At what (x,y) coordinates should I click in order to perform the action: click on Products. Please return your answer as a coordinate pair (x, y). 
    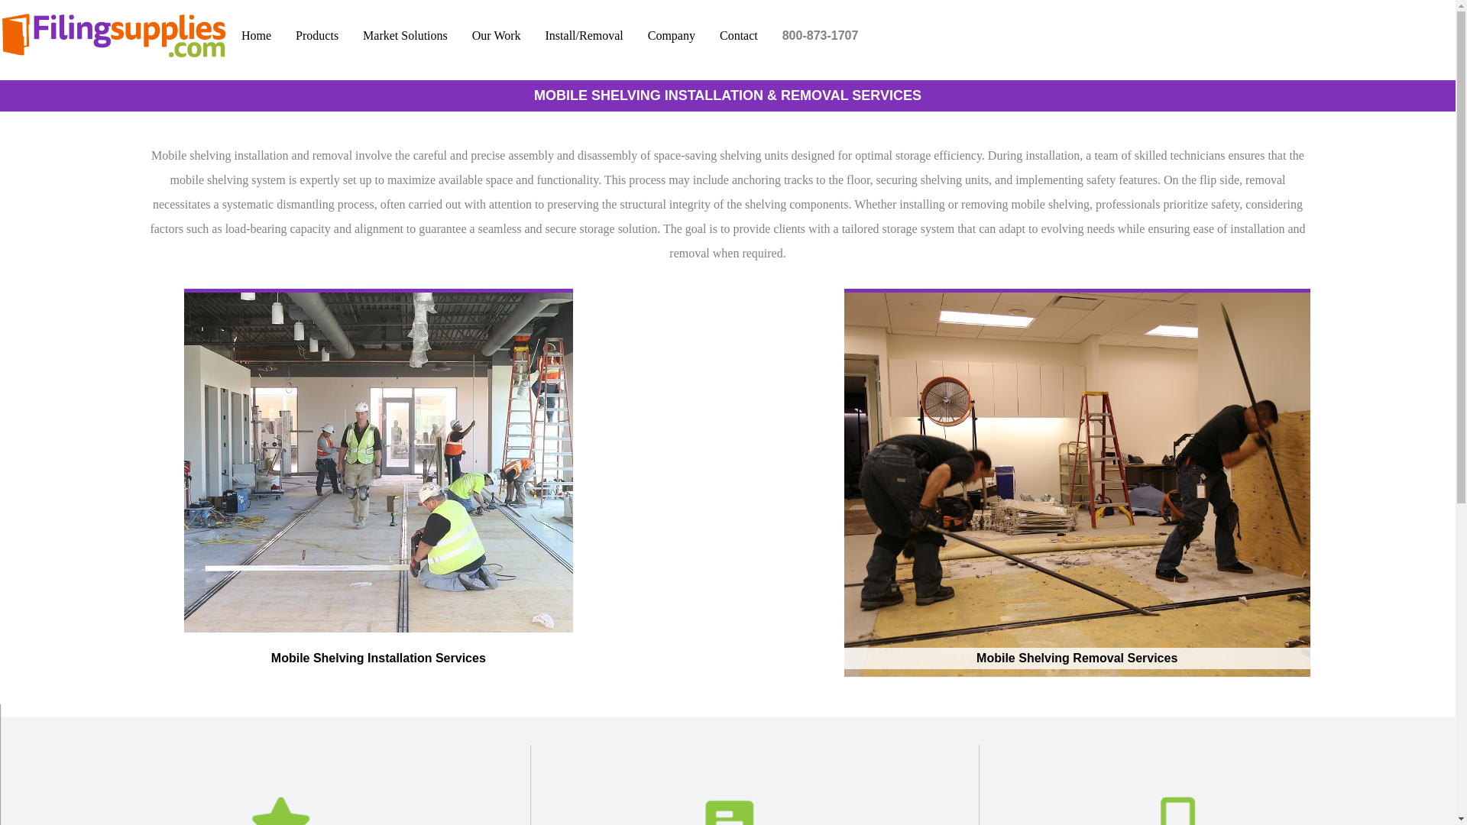
    Looking at the image, I should click on (316, 35).